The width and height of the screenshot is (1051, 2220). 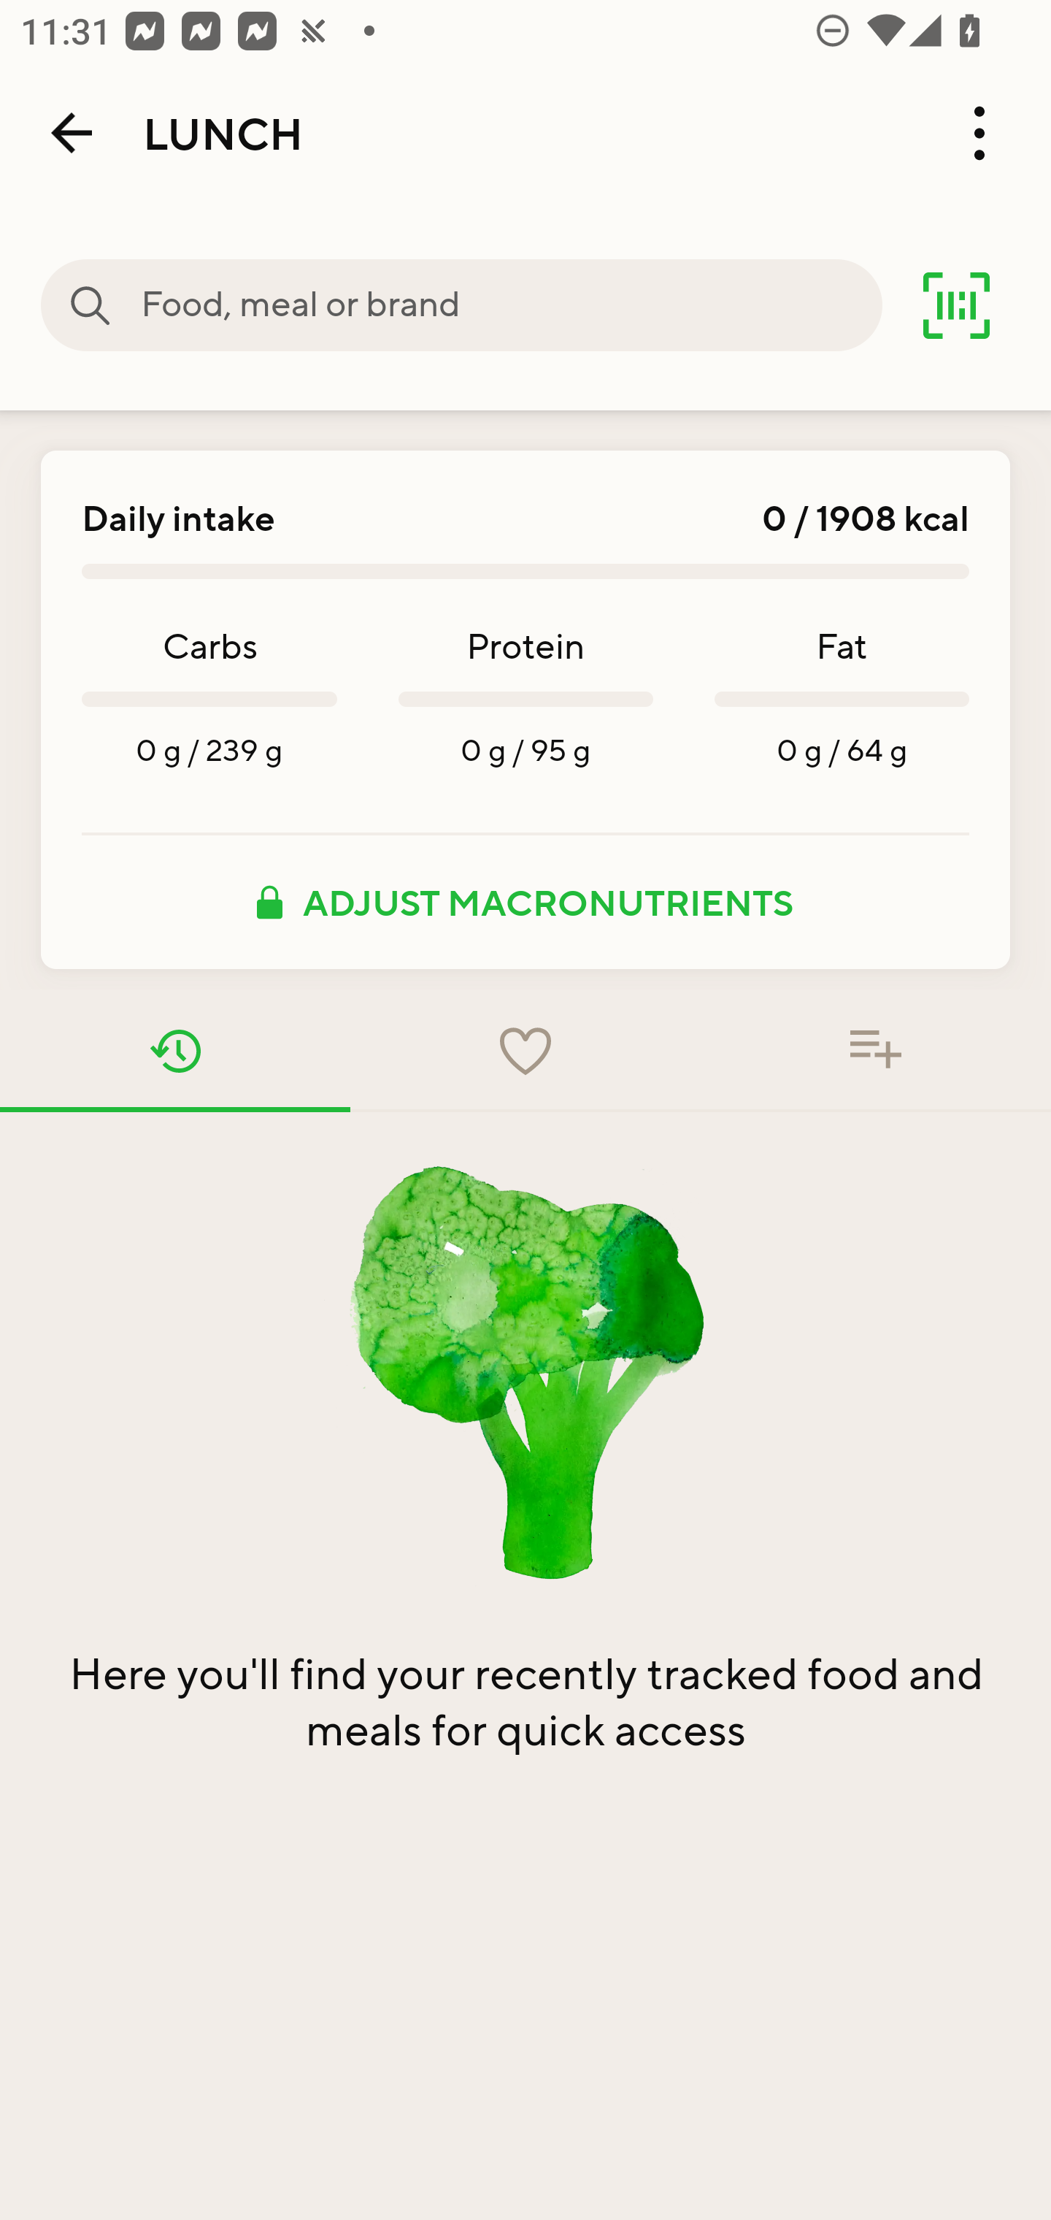 I want to click on ADJUST MACRONUTRIENTS, so click(x=525, y=902).